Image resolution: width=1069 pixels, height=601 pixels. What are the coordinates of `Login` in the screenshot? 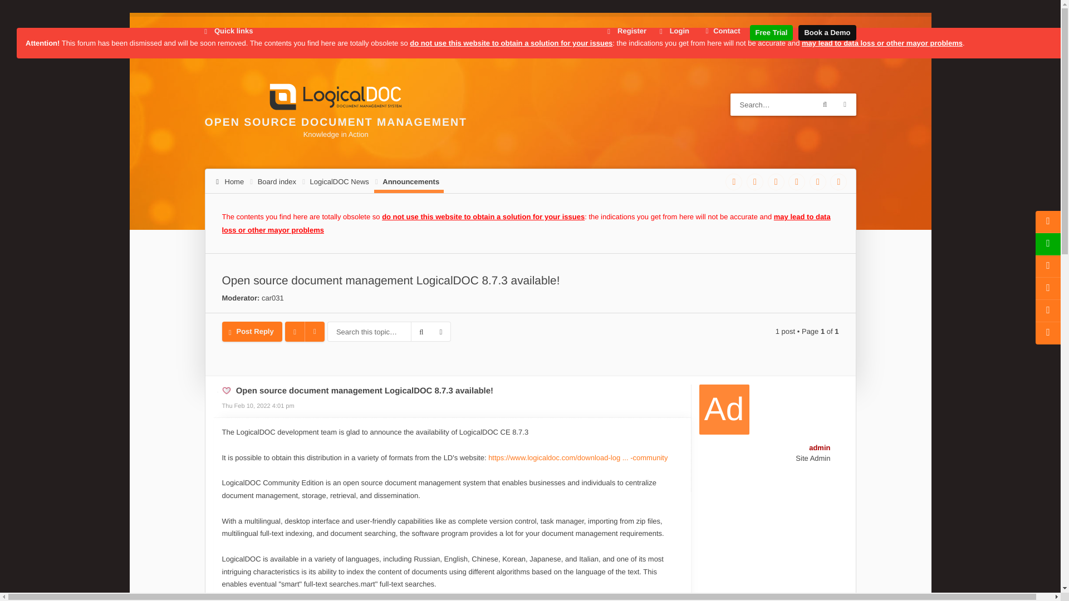 It's located at (674, 31).